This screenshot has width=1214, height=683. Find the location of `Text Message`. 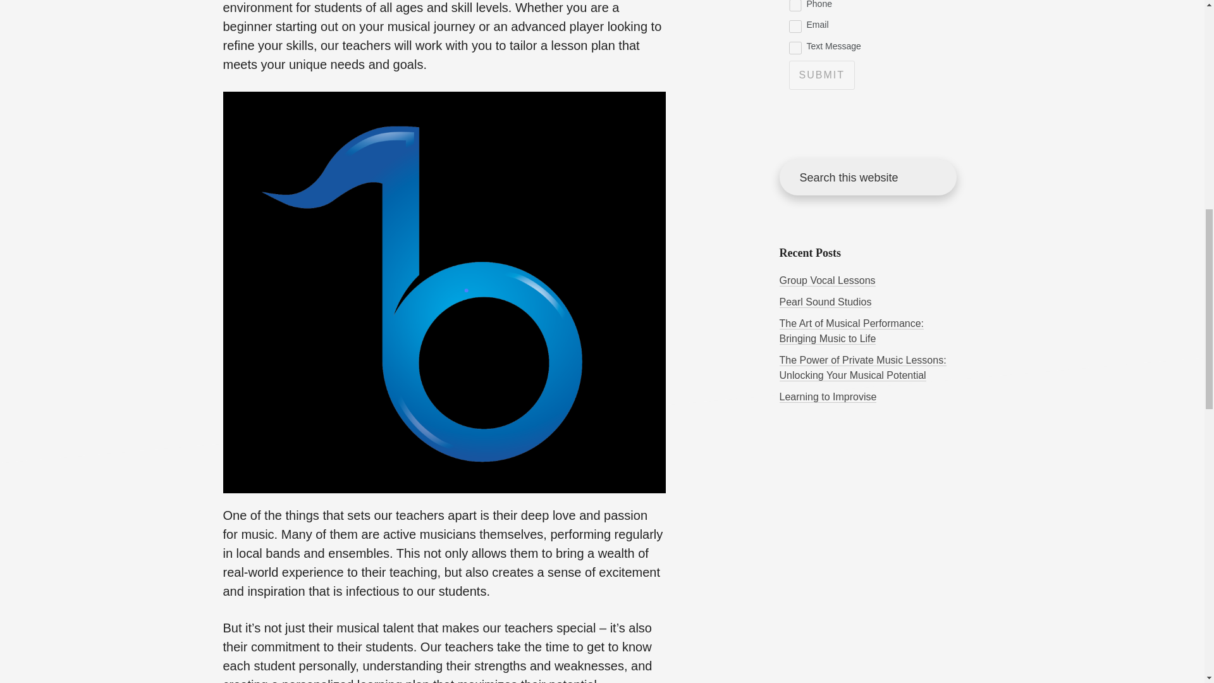

Text Message is located at coordinates (795, 48).